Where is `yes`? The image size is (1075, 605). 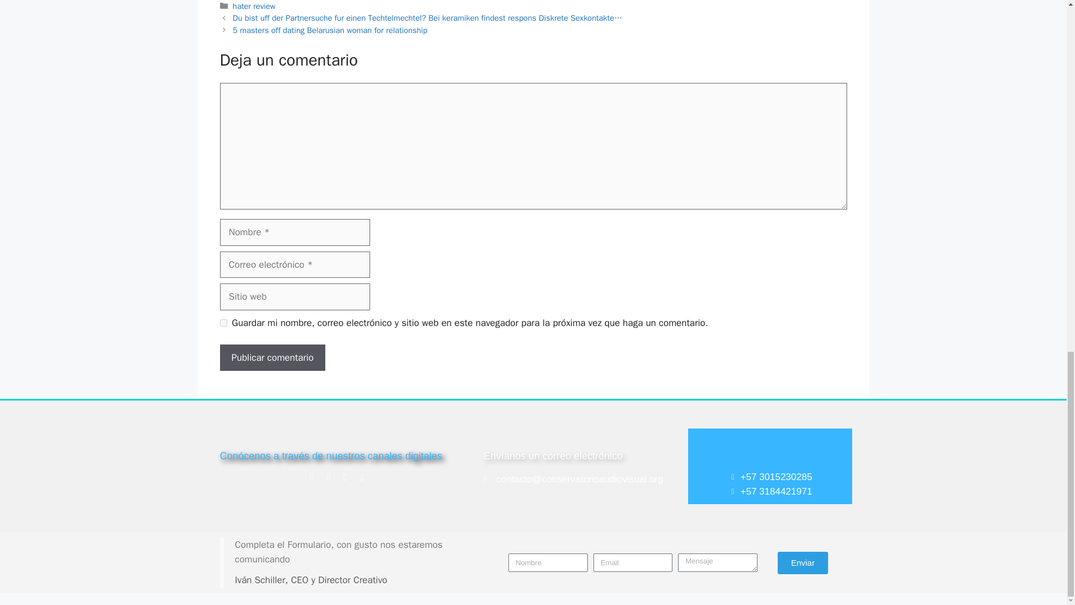
yes is located at coordinates (223, 323).